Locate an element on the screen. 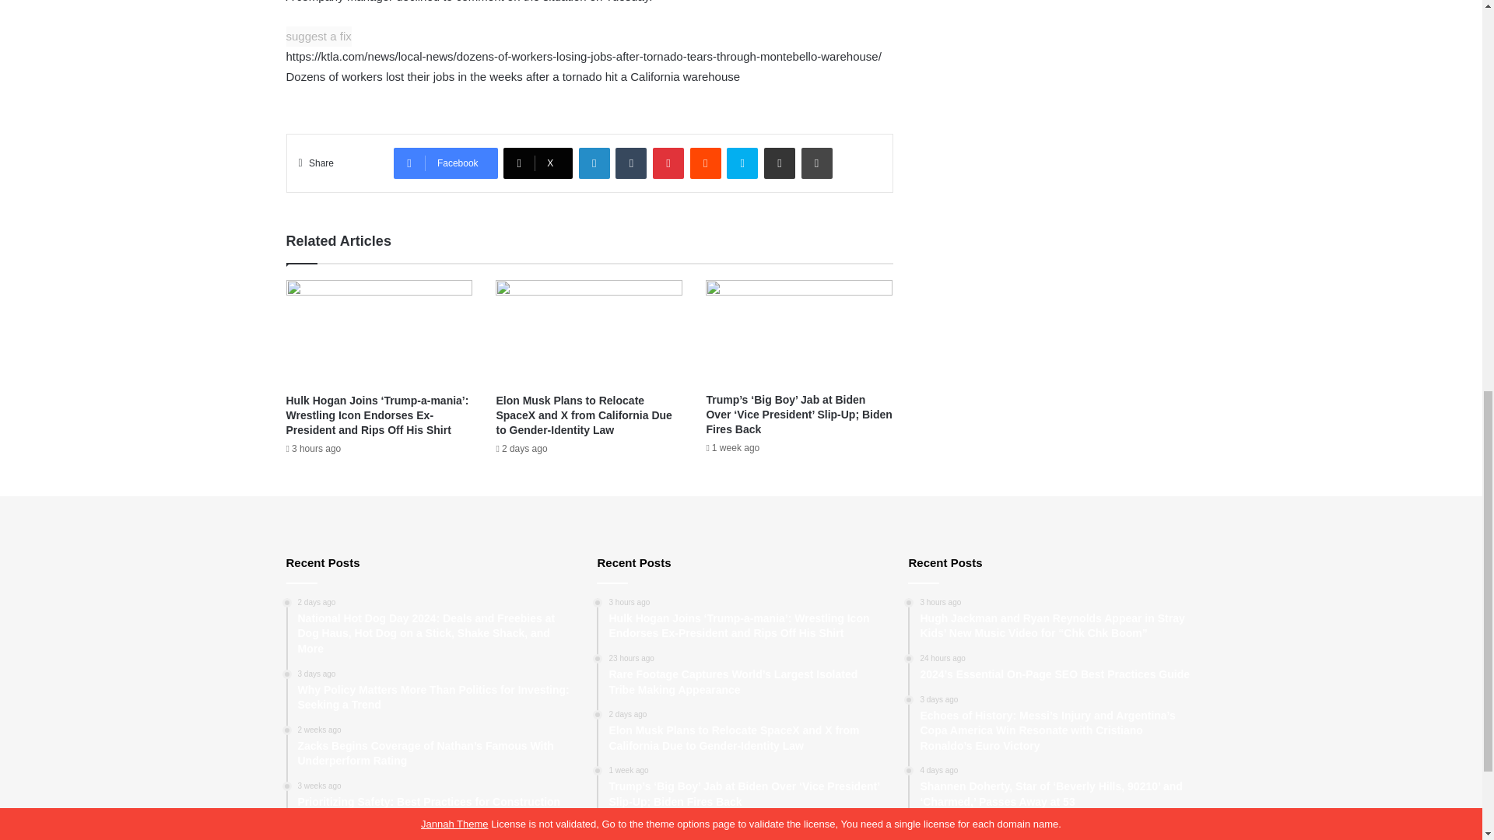  Skype is located at coordinates (742, 163).